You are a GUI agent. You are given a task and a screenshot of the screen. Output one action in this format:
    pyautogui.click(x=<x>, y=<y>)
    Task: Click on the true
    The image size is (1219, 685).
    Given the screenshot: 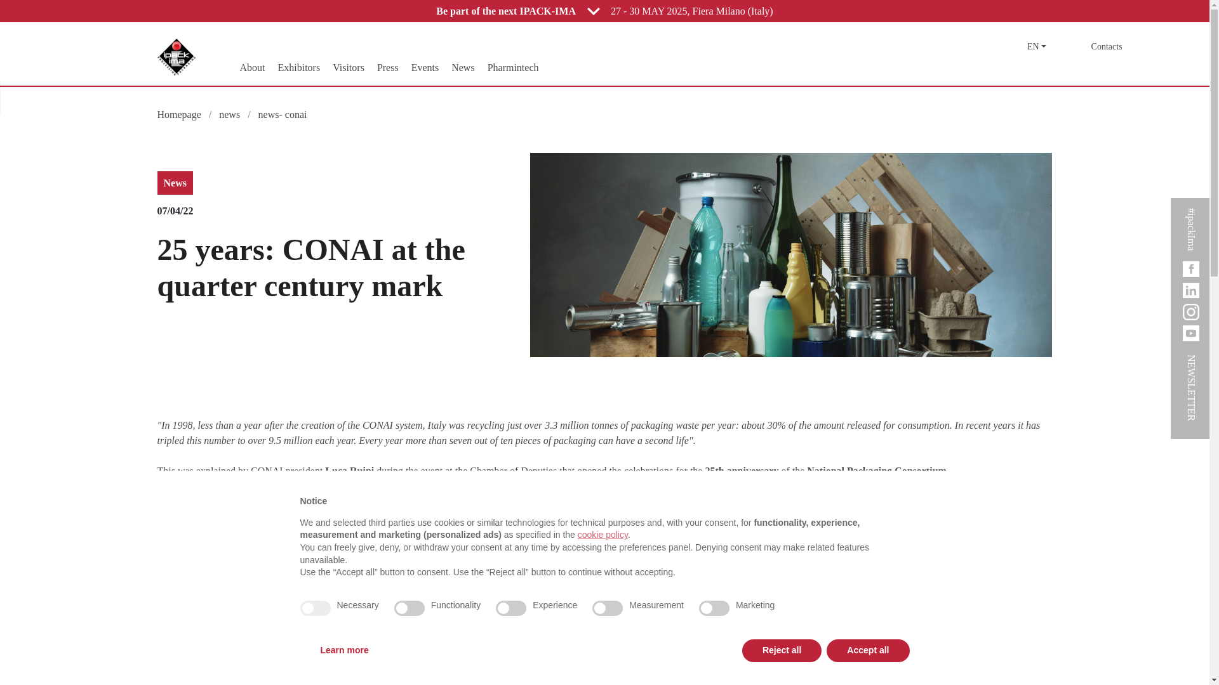 What is the action you would take?
    pyautogui.click(x=315, y=608)
    